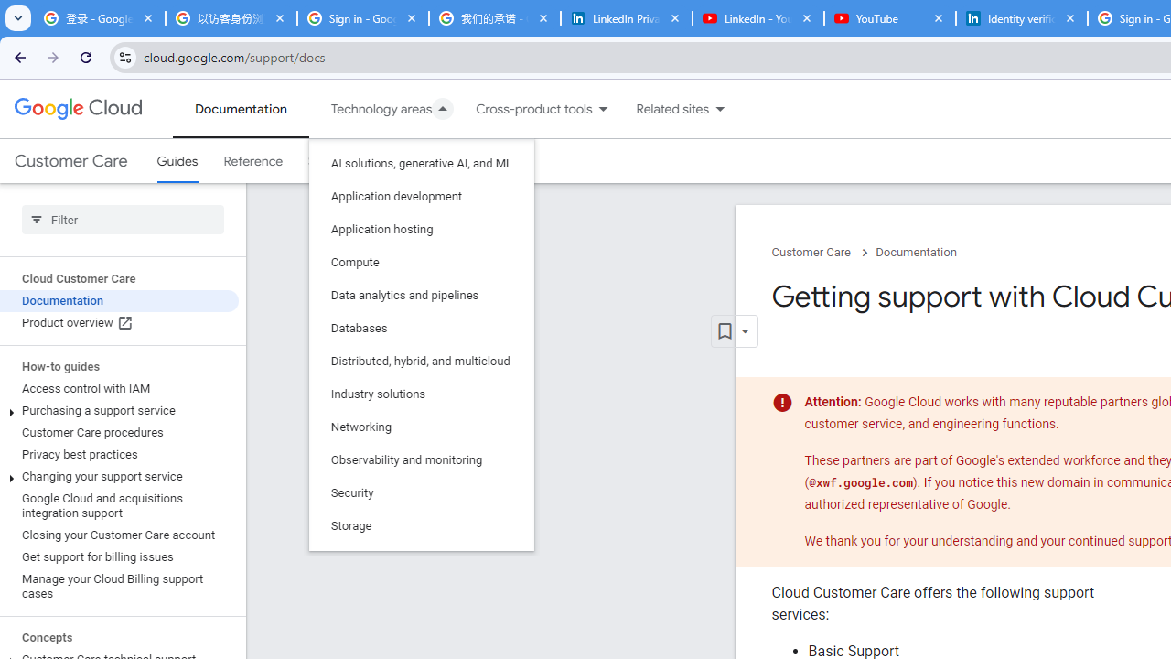 The height and width of the screenshot is (659, 1171). I want to click on Get support for billing issues, so click(119, 556).